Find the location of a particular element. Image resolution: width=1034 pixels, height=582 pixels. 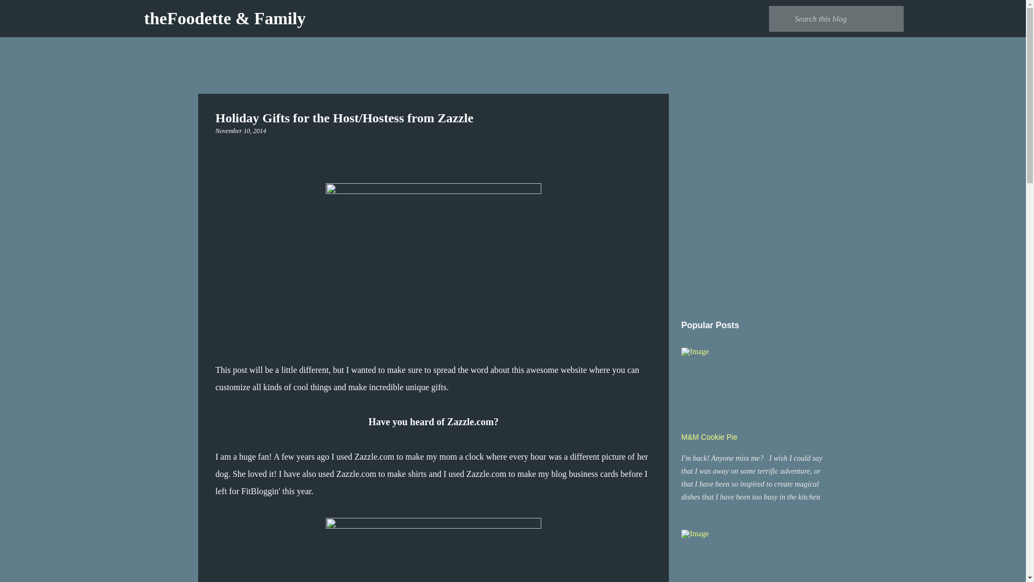

Zazzle.com is located at coordinates (356, 473).